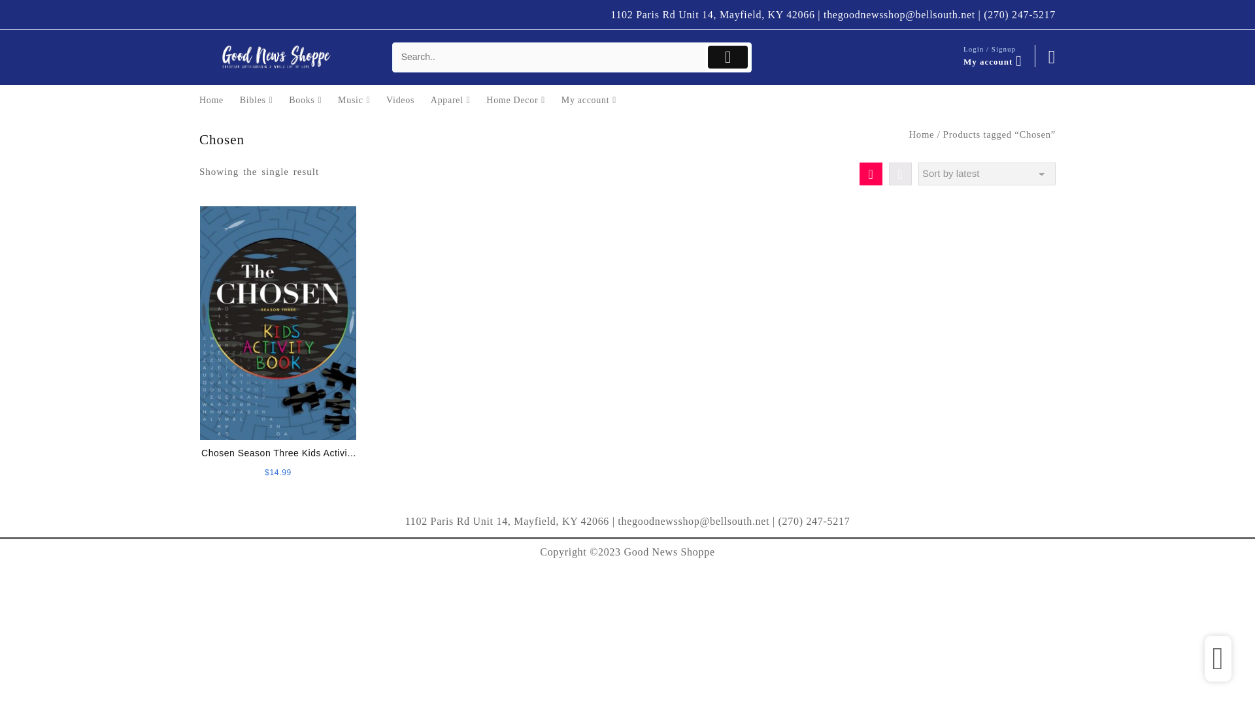 The height and width of the screenshot is (705, 1255). Describe the element at coordinates (311, 100) in the screenshot. I see `Books` at that location.